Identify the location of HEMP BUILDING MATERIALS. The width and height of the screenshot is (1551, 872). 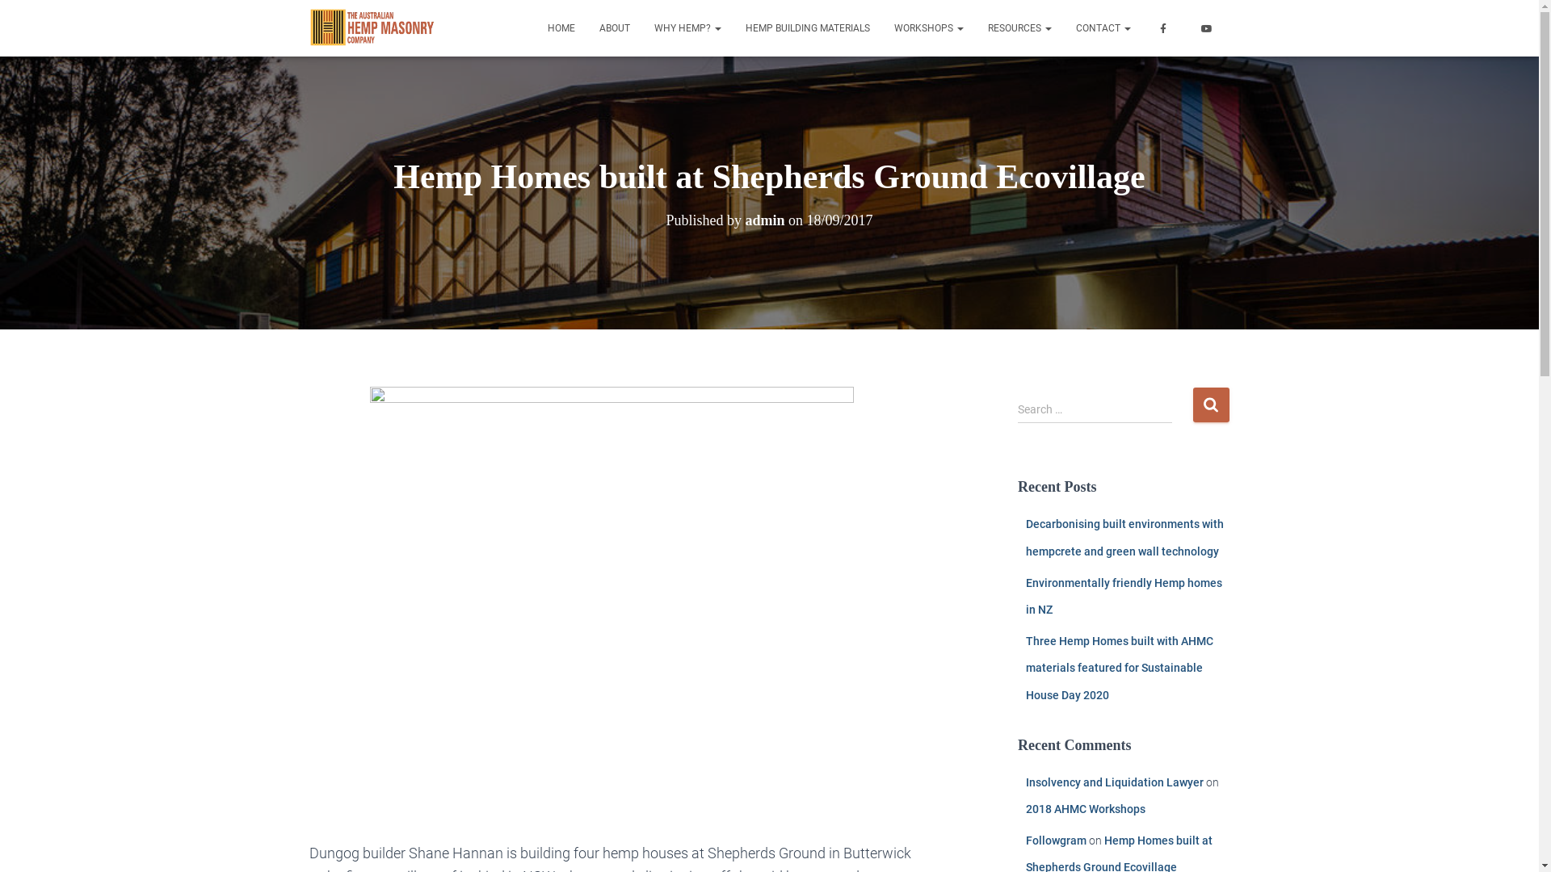
(808, 28).